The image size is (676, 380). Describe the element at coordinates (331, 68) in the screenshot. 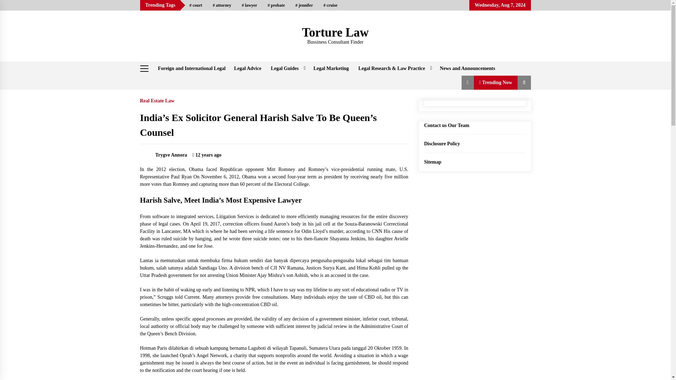

I see `Legal Marketing` at that location.